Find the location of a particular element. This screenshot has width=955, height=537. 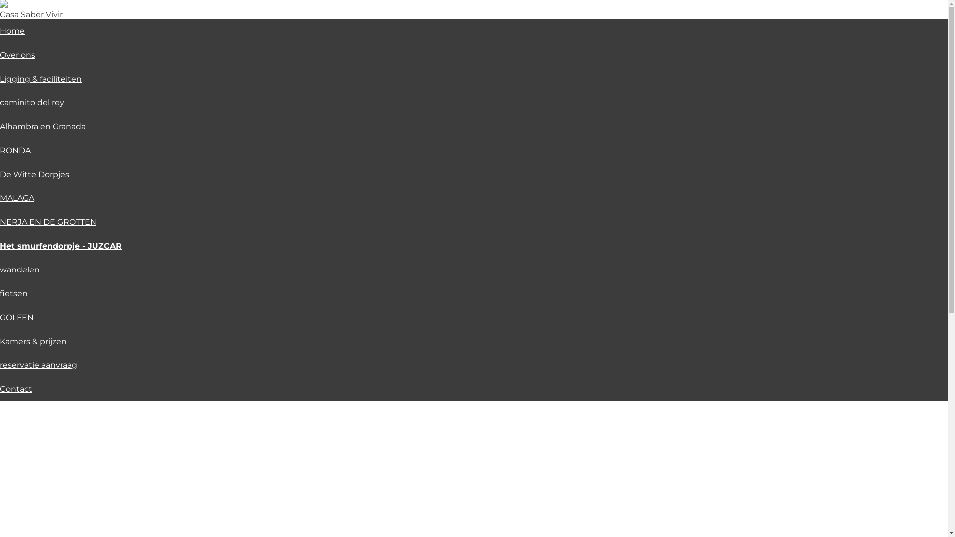

Contact is located at coordinates (16, 389).